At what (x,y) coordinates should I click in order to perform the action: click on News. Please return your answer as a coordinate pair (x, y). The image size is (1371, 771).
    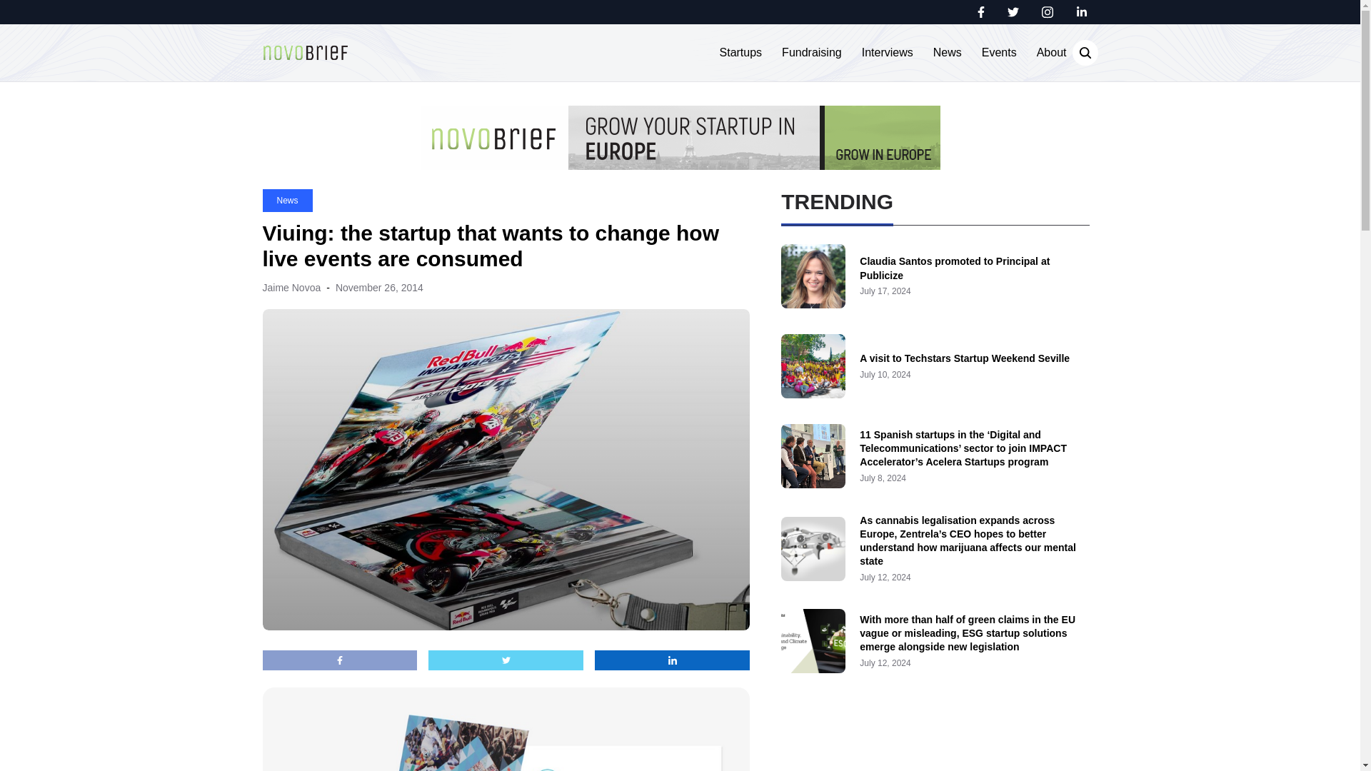
    Looking at the image, I should click on (287, 200).